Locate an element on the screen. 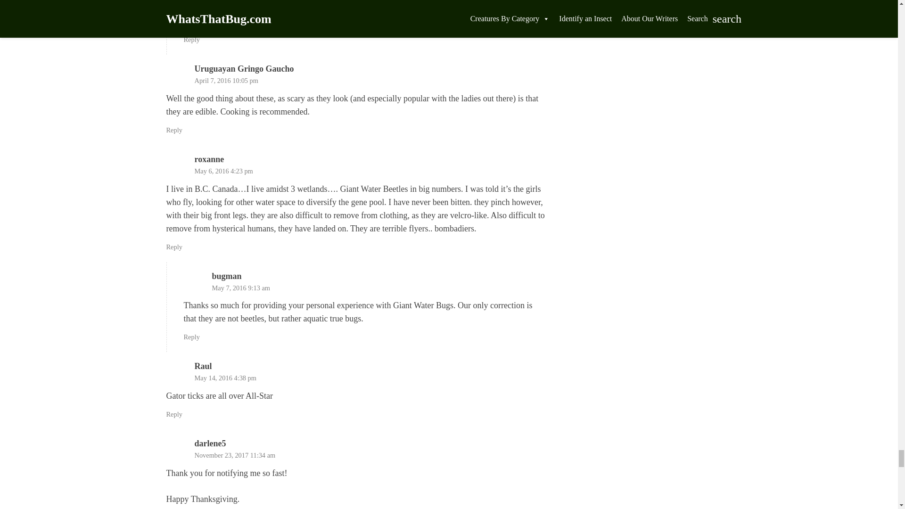 The height and width of the screenshot is (509, 905). May 14, 2016 4:38 pm is located at coordinates (225, 378).